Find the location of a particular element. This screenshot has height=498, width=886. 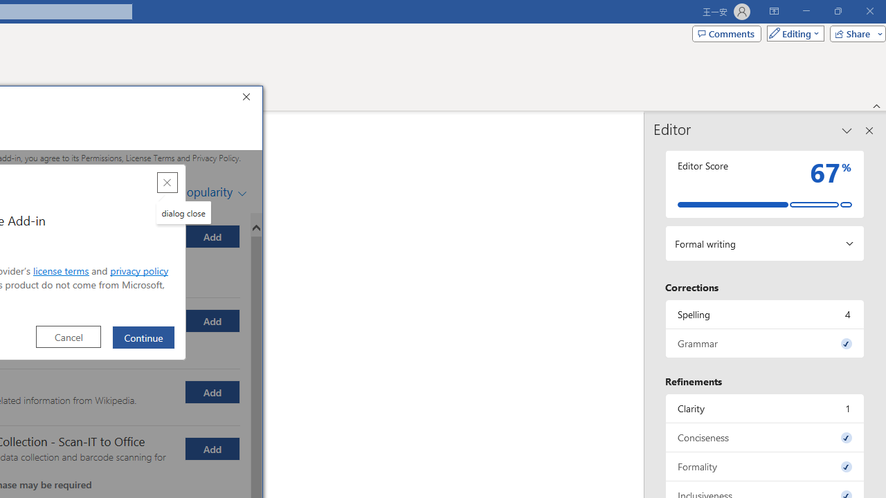

Editor Score 67% is located at coordinates (765, 184).